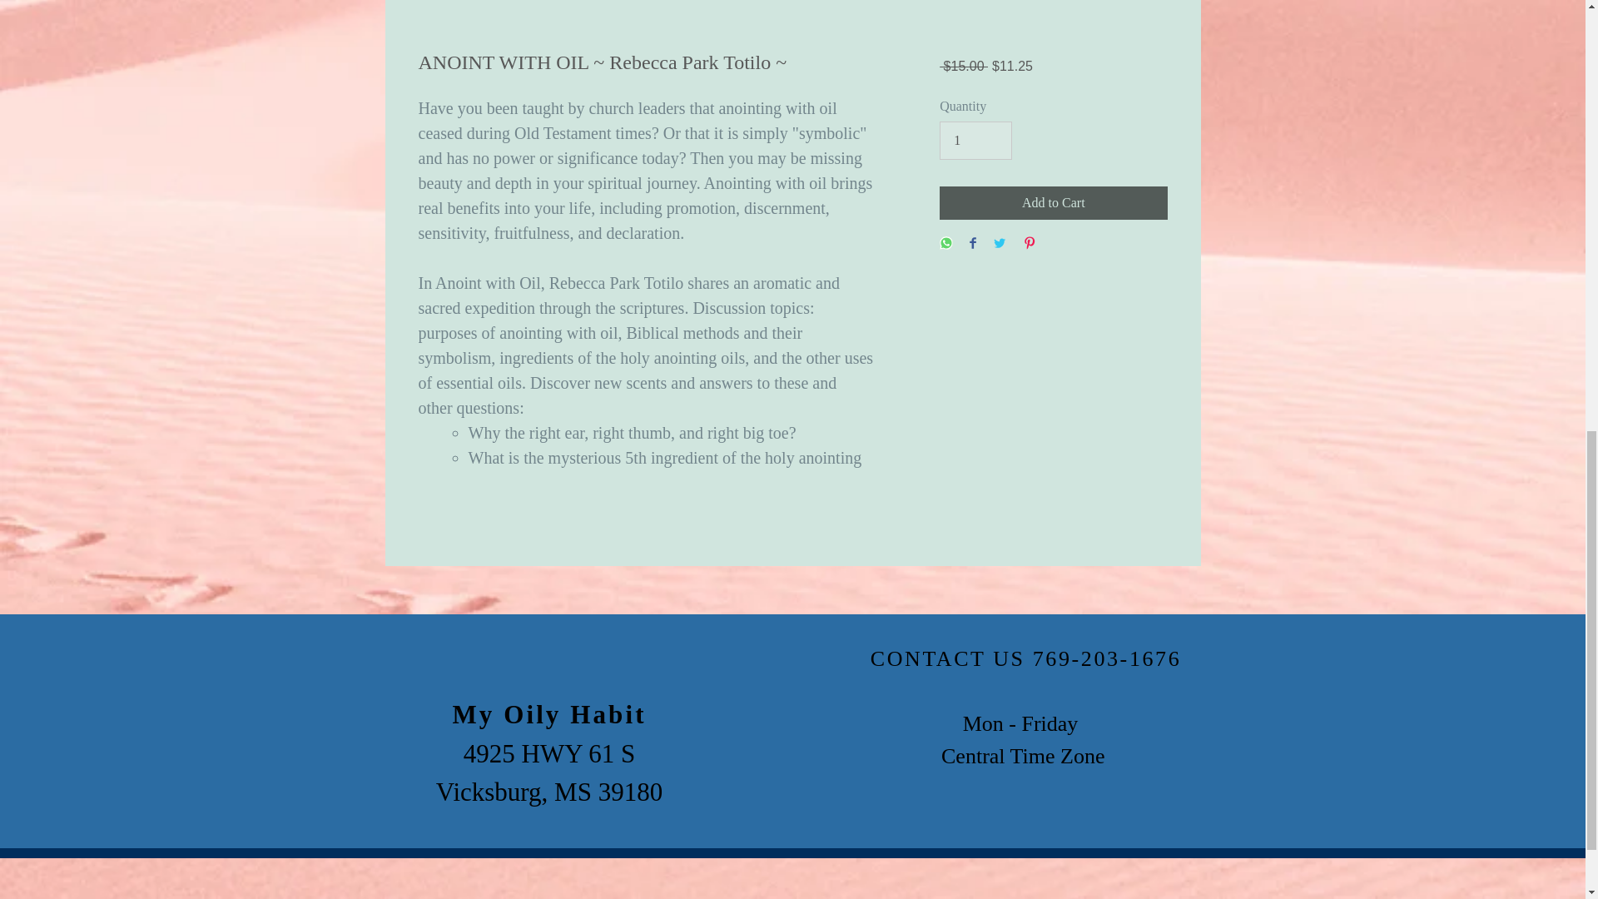  I want to click on 1, so click(975, 140).